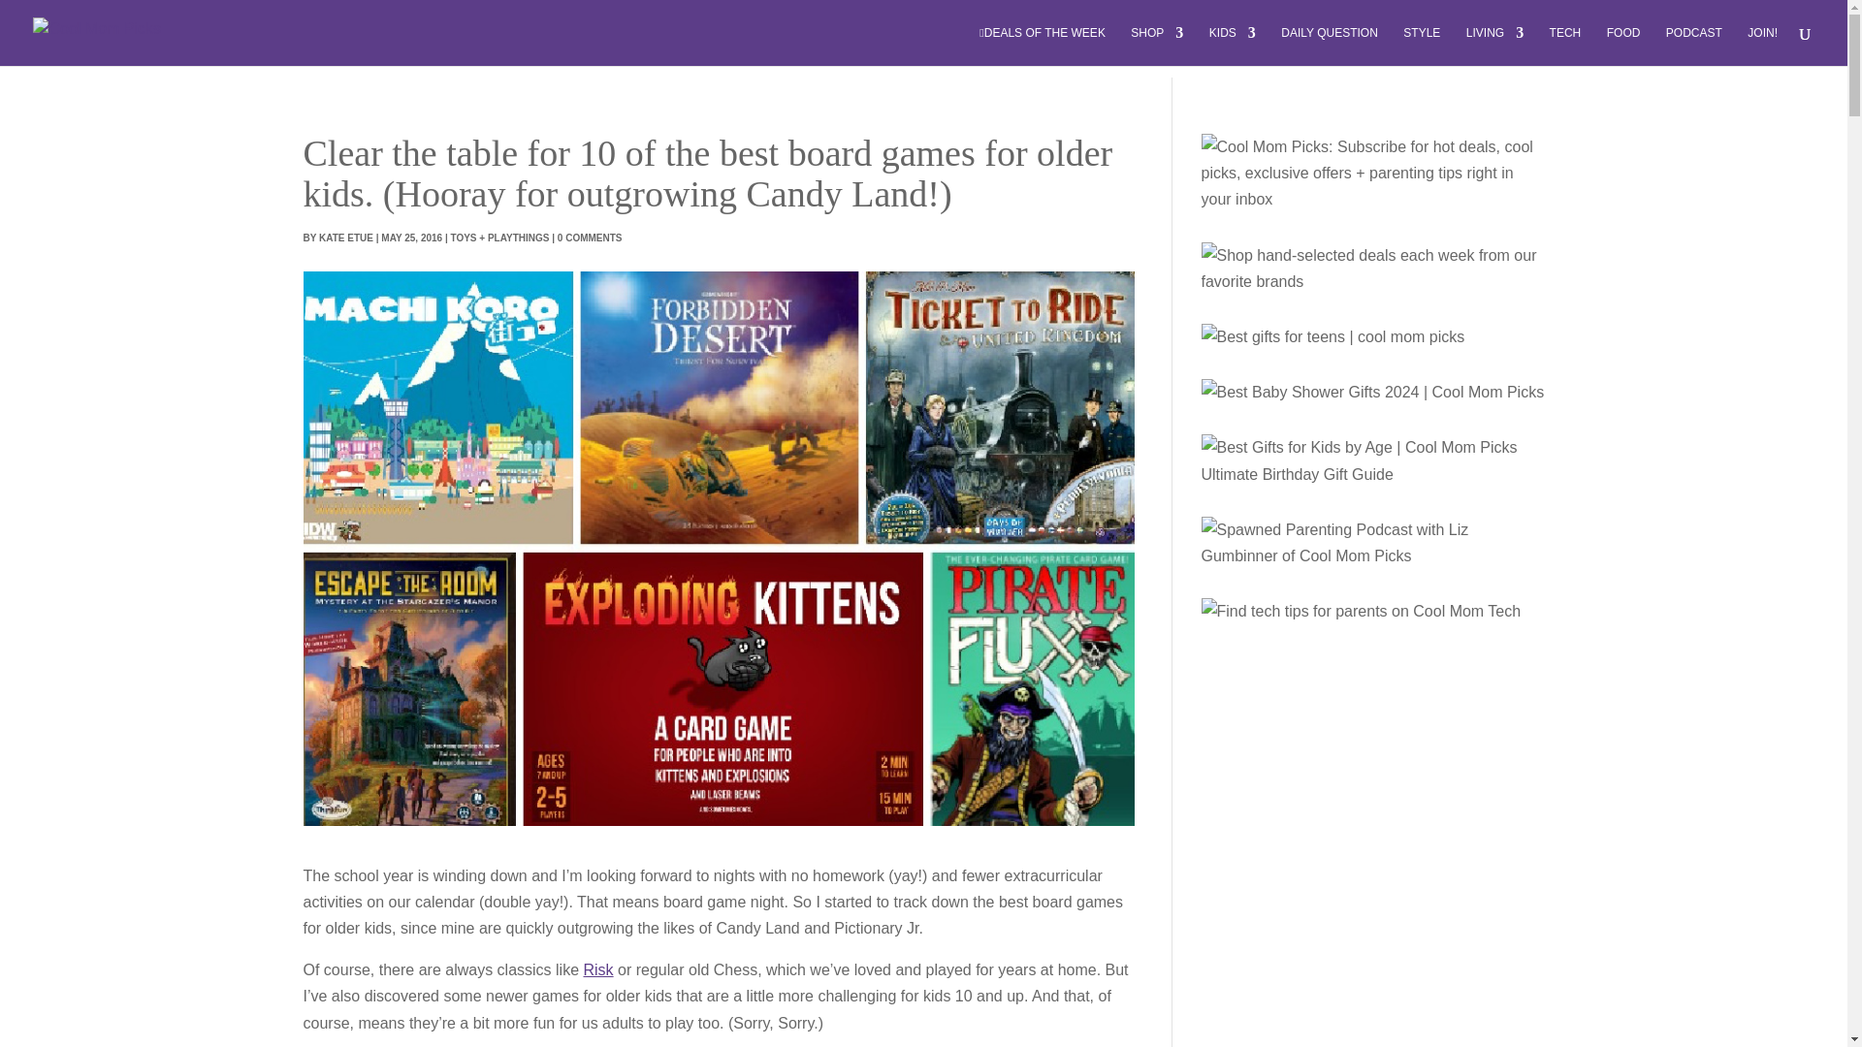 The image size is (1862, 1047). What do you see at coordinates (345, 237) in the screenshot?
I see `Posts by Kate Etue` at bounding box center [345, 237].